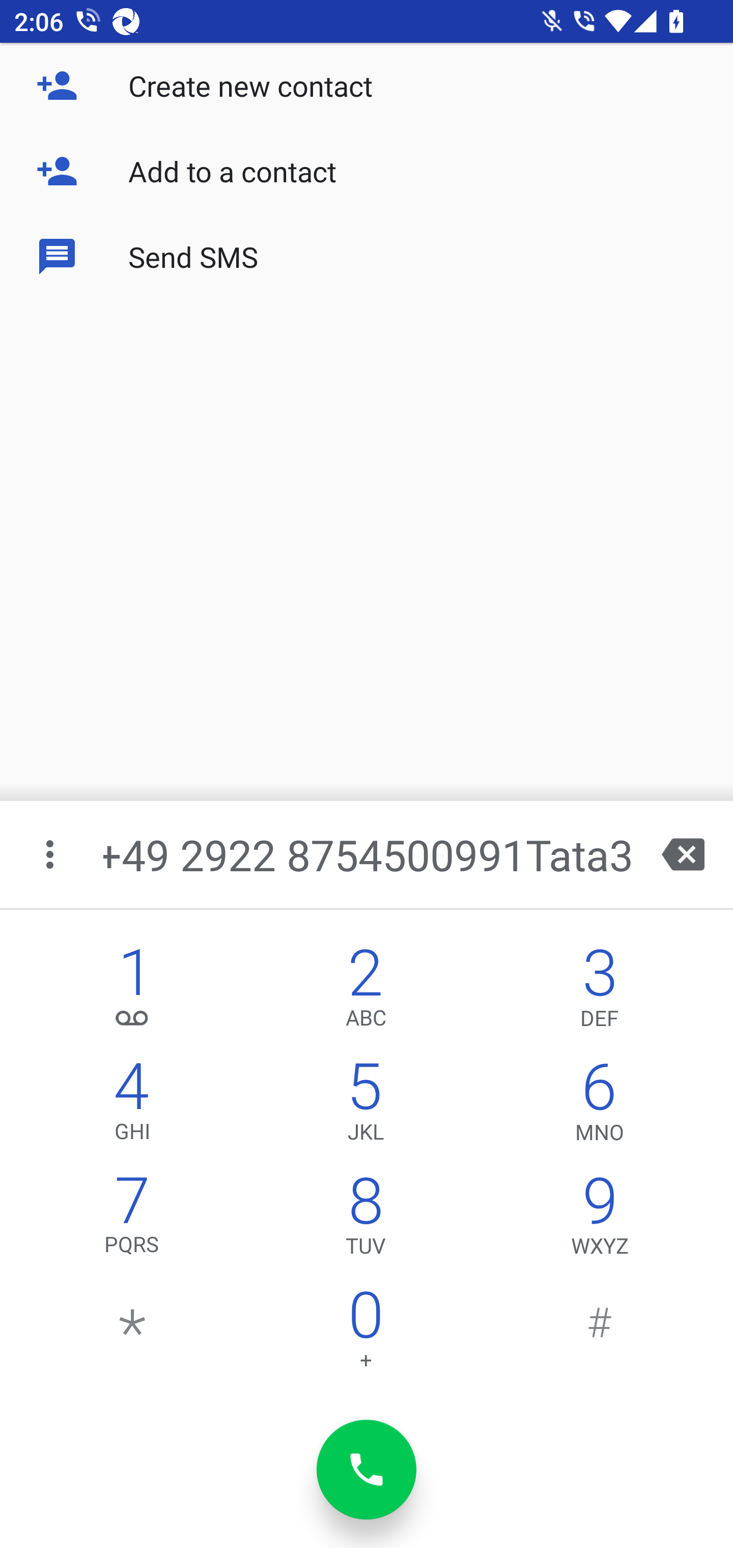 The height and width of the screenshot is (1548, 733). What do you see at coordinates (600, 1334) in the screenshot?
I see `#` at bounding box center [600, 1334].